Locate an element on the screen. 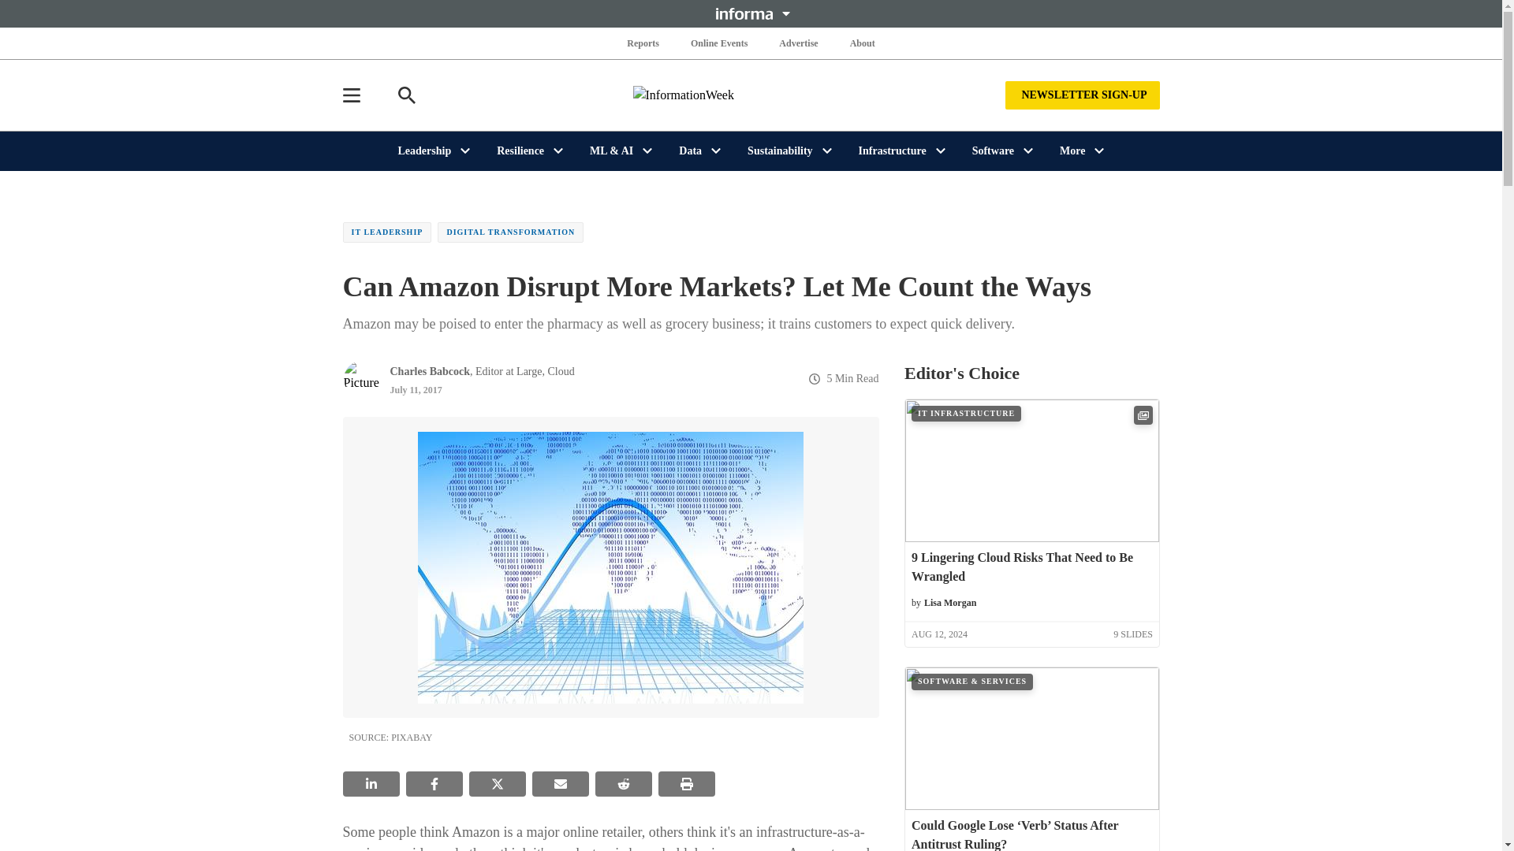 The width and height of the screenshot is (1514, 851). NEWSLETTER SIGN-UP is located at coordinates (1082, 95).